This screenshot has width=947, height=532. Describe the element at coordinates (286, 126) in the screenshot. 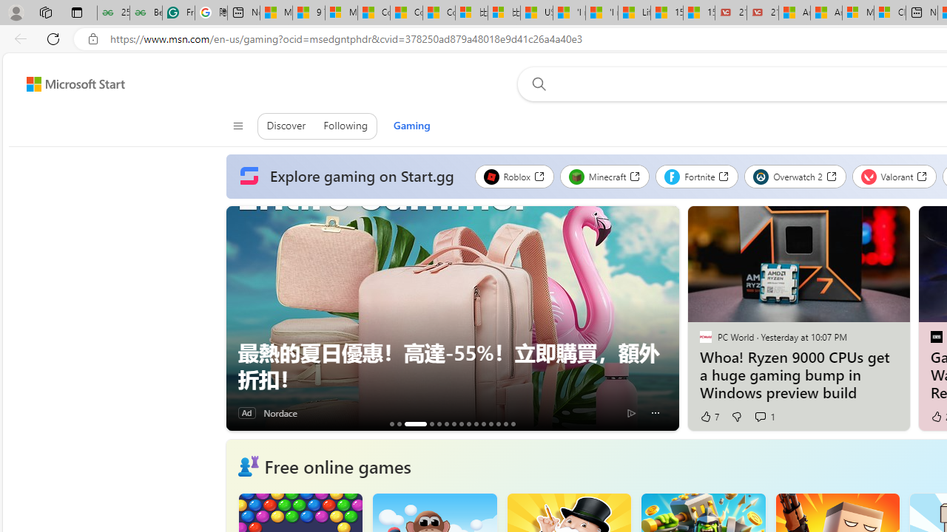

I see `Discover` at that location.